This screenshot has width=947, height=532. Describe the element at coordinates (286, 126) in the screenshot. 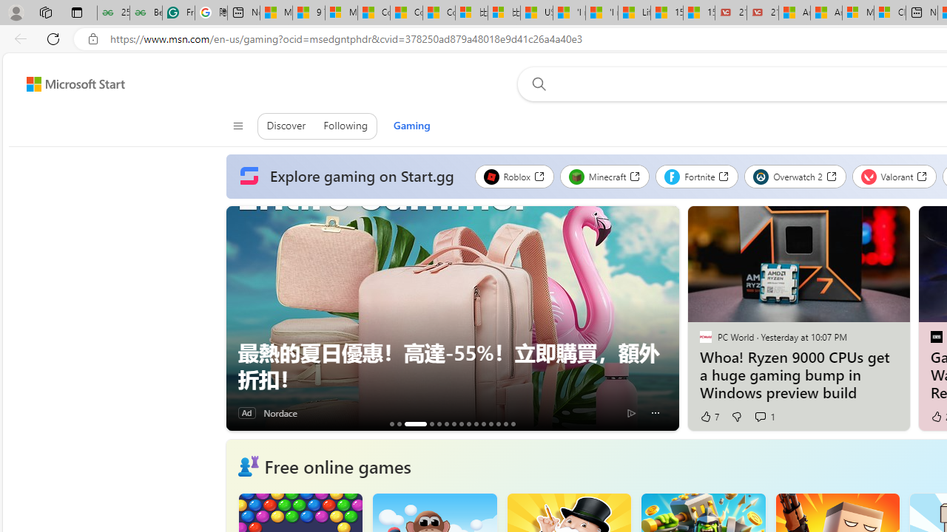

I see `Discover` at that location.